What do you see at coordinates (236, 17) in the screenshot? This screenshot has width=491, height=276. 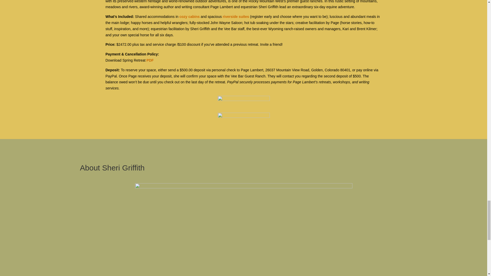 I see `riverside suites` at bounding box center [236, 17].